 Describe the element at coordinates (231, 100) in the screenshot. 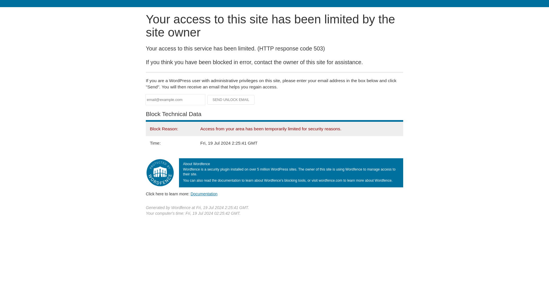

I see `Send Unlock Email` at that location.